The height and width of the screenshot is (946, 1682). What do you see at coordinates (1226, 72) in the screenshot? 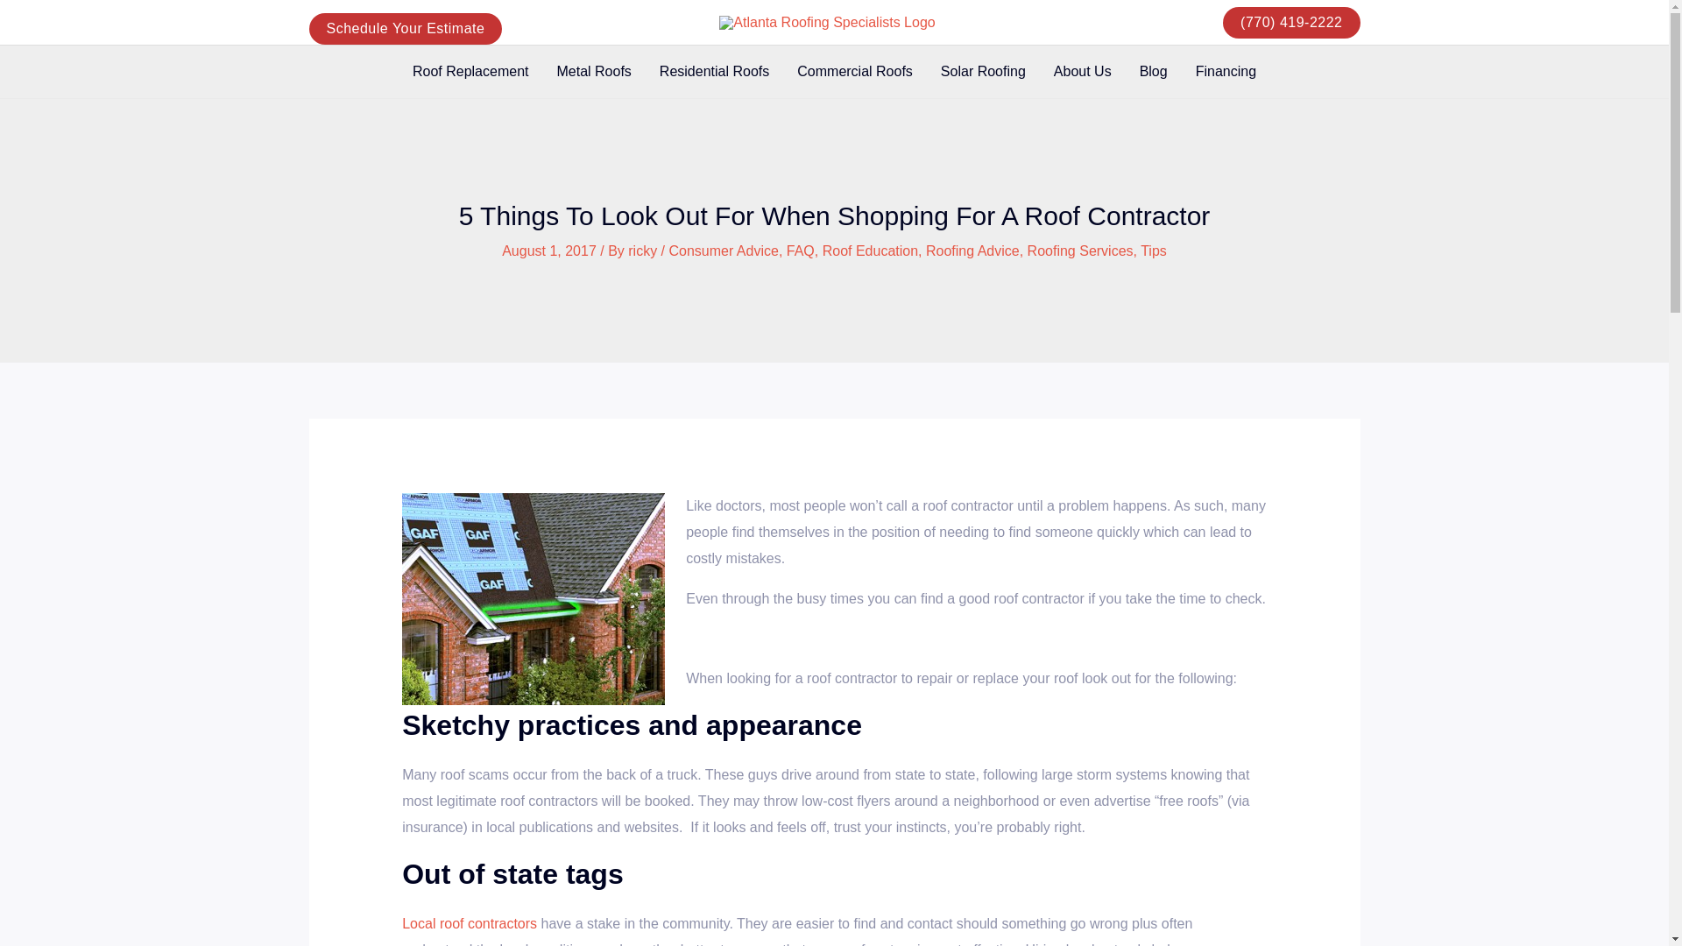
I see `Financing` at bounding box center [1226, 72].